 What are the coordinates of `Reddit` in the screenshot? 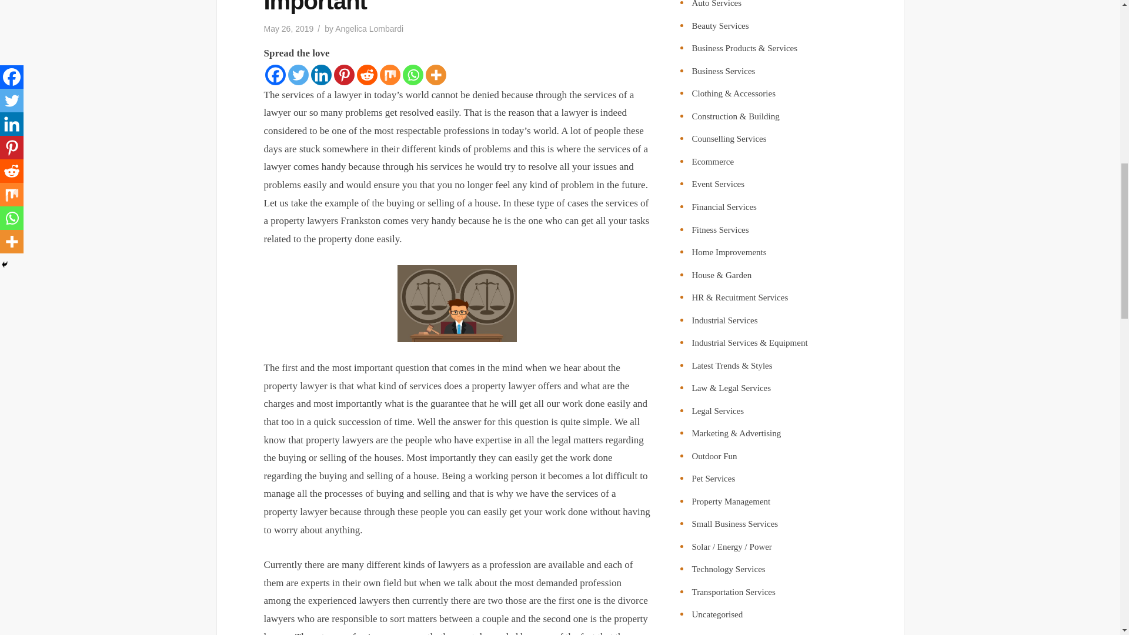 It's located at (367, 75).